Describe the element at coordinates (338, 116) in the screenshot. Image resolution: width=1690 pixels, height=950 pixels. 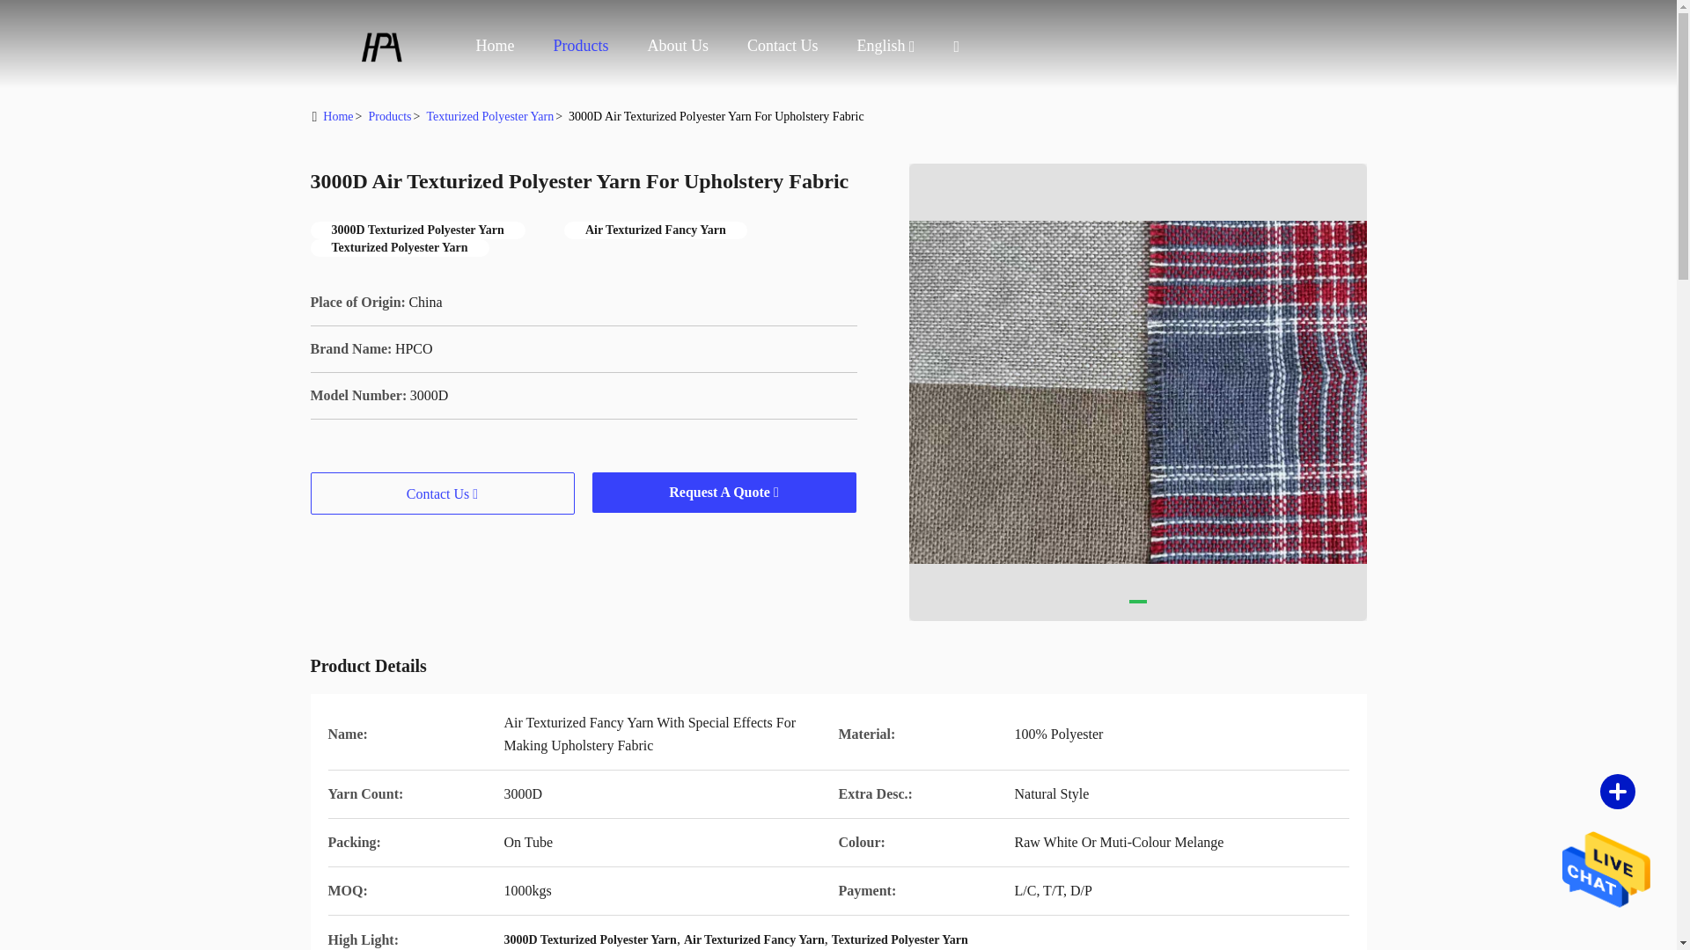
I see `Home` at that location.